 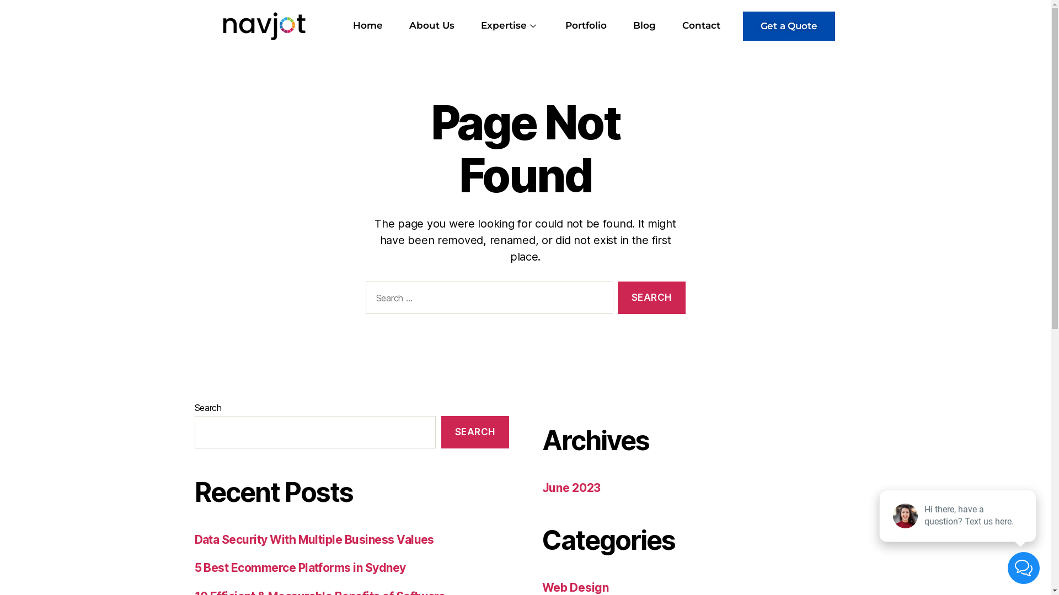 What do you see at coordinates (789, 25) in the screenshot?
I see `Get a Quote` at bounding box center [789, 25].